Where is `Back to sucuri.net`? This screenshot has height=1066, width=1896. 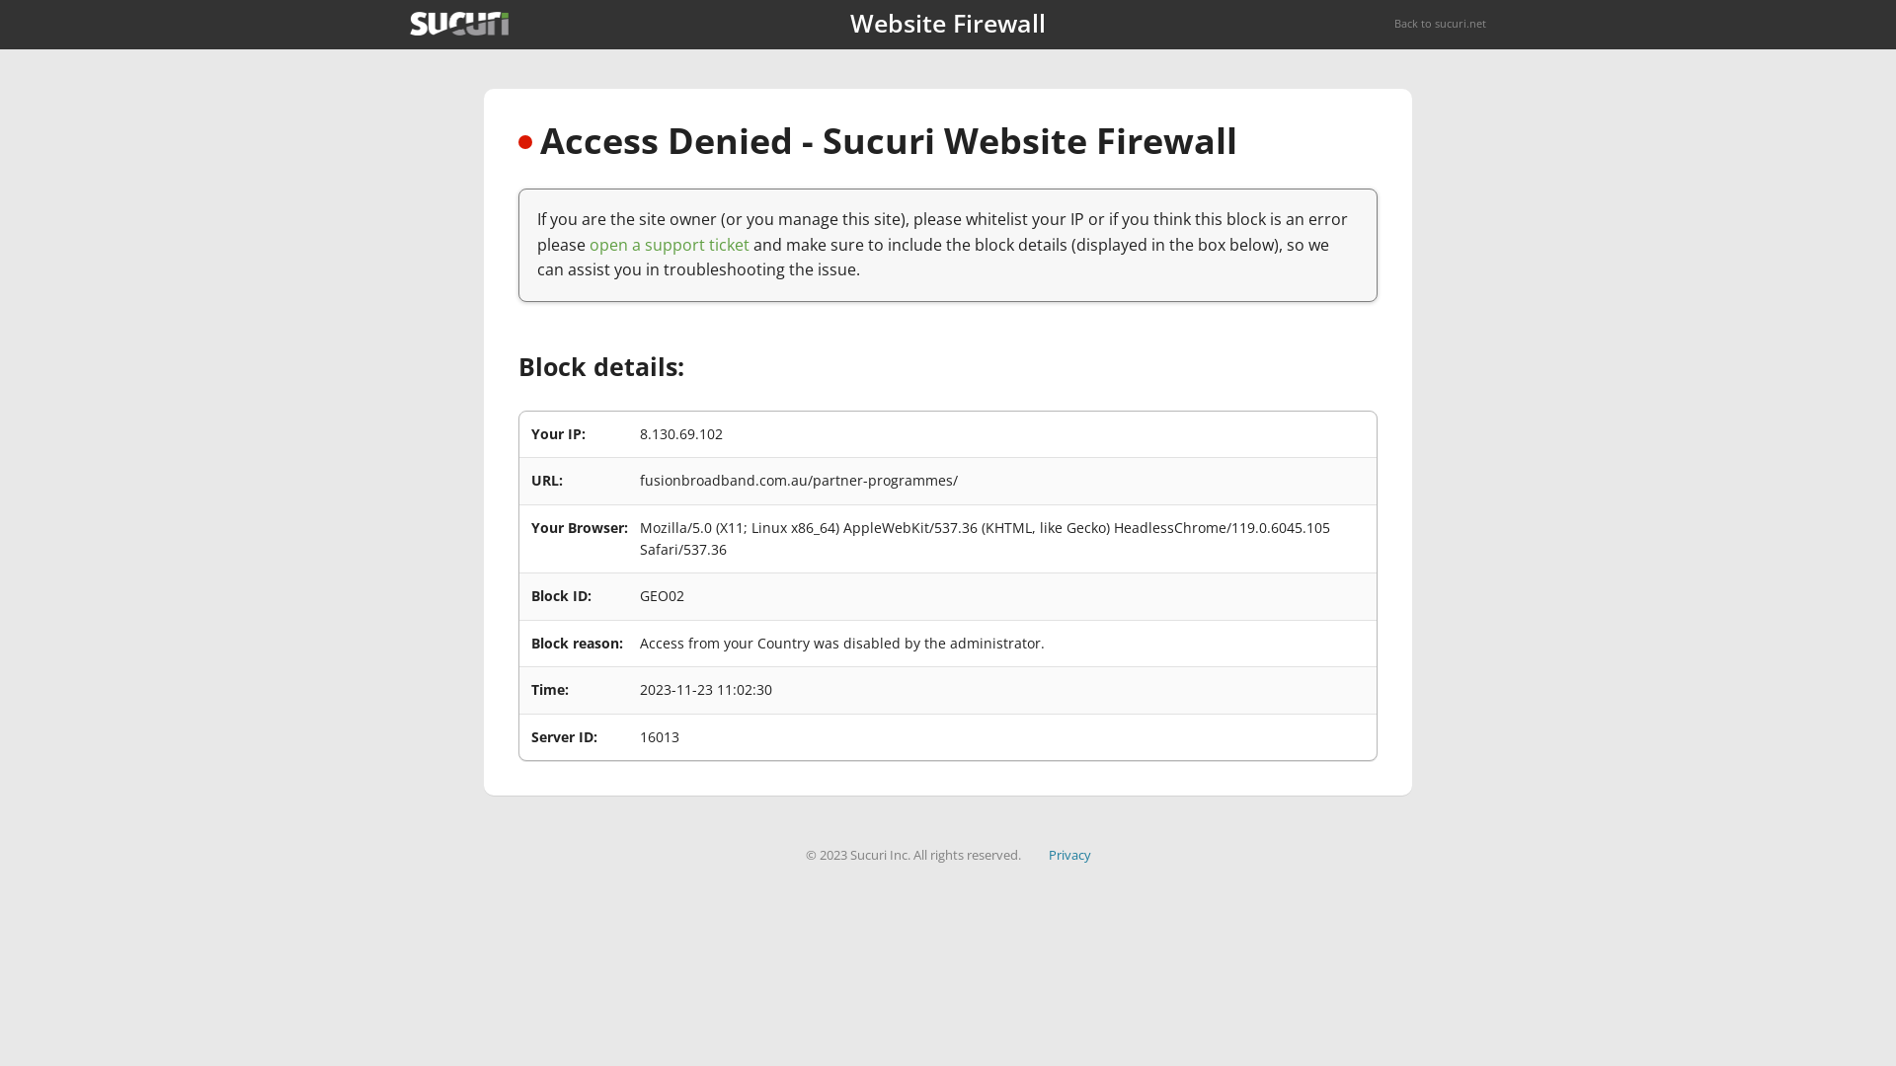 Back to sucuri.net is located at coordinates (1440, 24).